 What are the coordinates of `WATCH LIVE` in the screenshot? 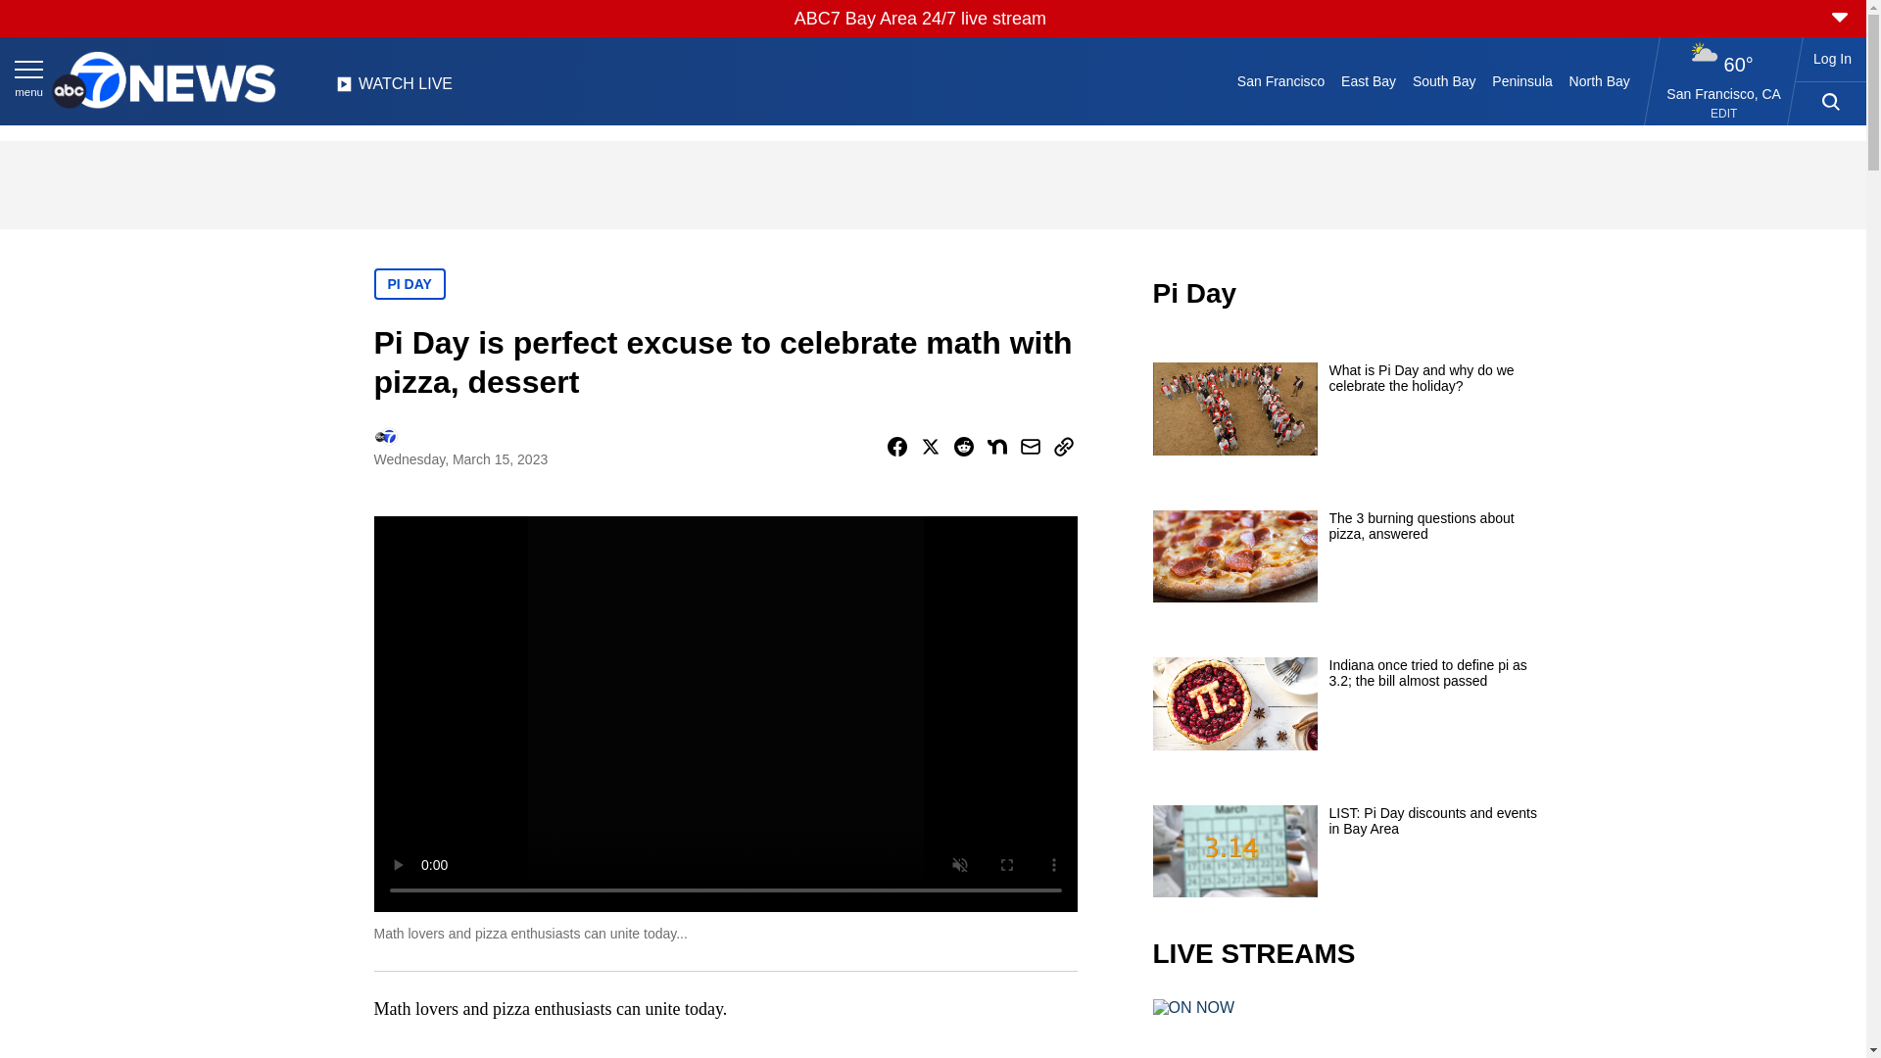 It's located at (394, 89).